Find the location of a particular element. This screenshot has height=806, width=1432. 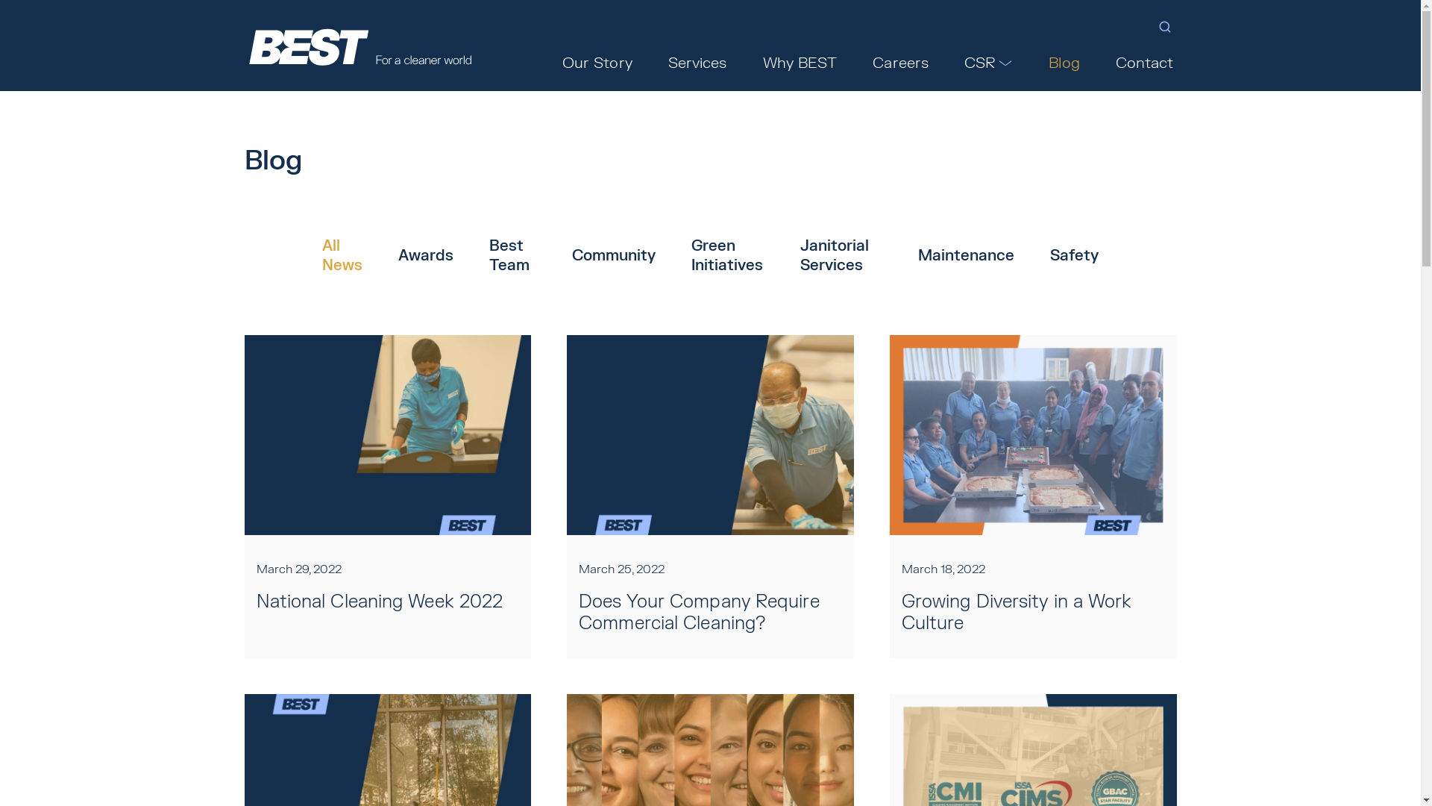

Janitorial Services is located at coordinates (841, 256).